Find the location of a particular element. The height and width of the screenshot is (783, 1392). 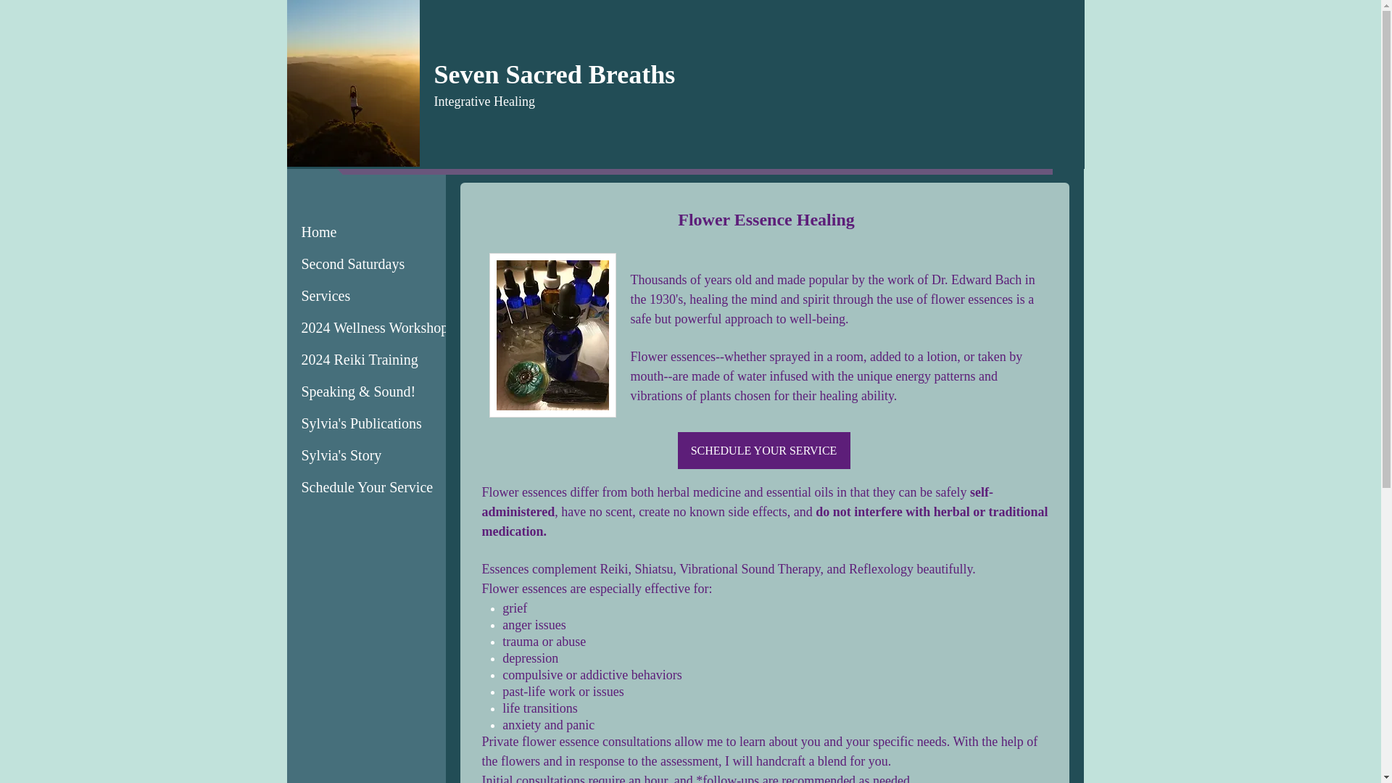

Schedule Your Service is located at coordinates (367, 487).